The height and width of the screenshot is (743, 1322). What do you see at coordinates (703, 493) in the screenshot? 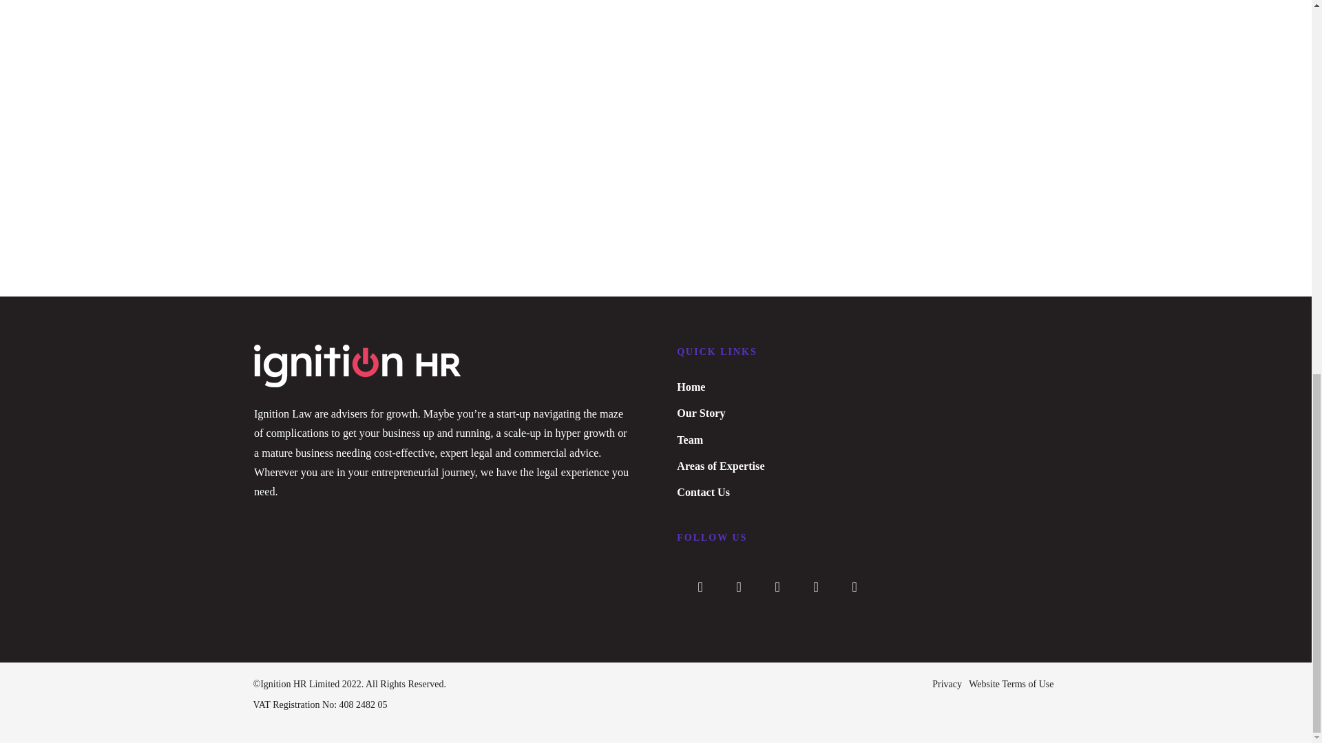
I see `Contact Us` at bounding box center [703, 493].